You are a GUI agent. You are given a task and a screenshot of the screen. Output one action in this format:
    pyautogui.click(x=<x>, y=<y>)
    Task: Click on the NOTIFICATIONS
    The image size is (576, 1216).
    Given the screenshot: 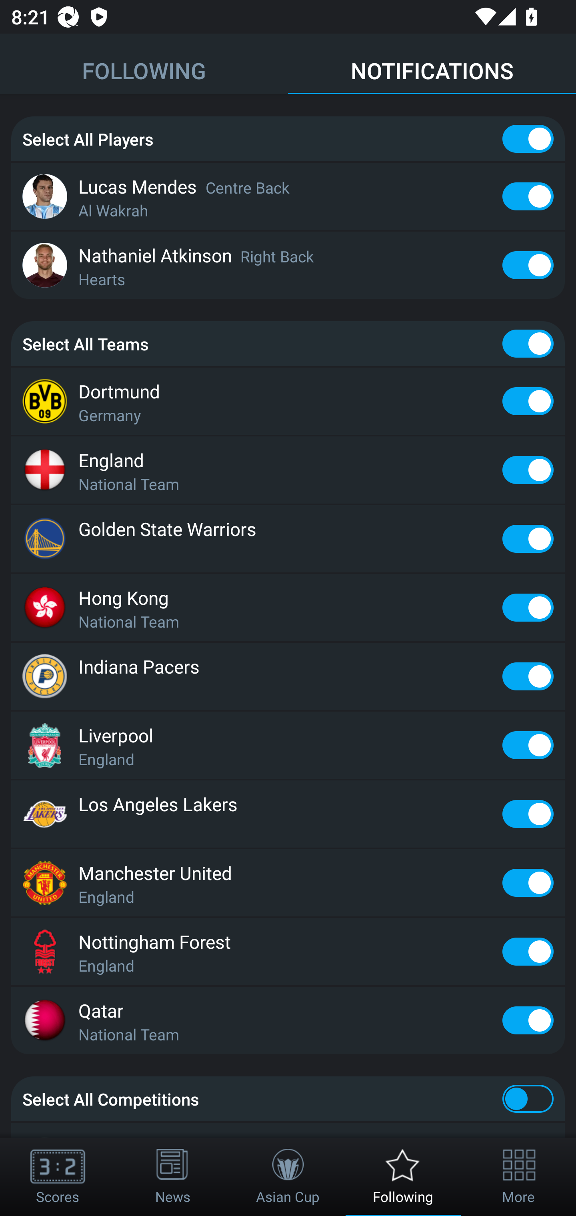 What is the action you would take?
    pyautogui.click(x=432, y=64)
    